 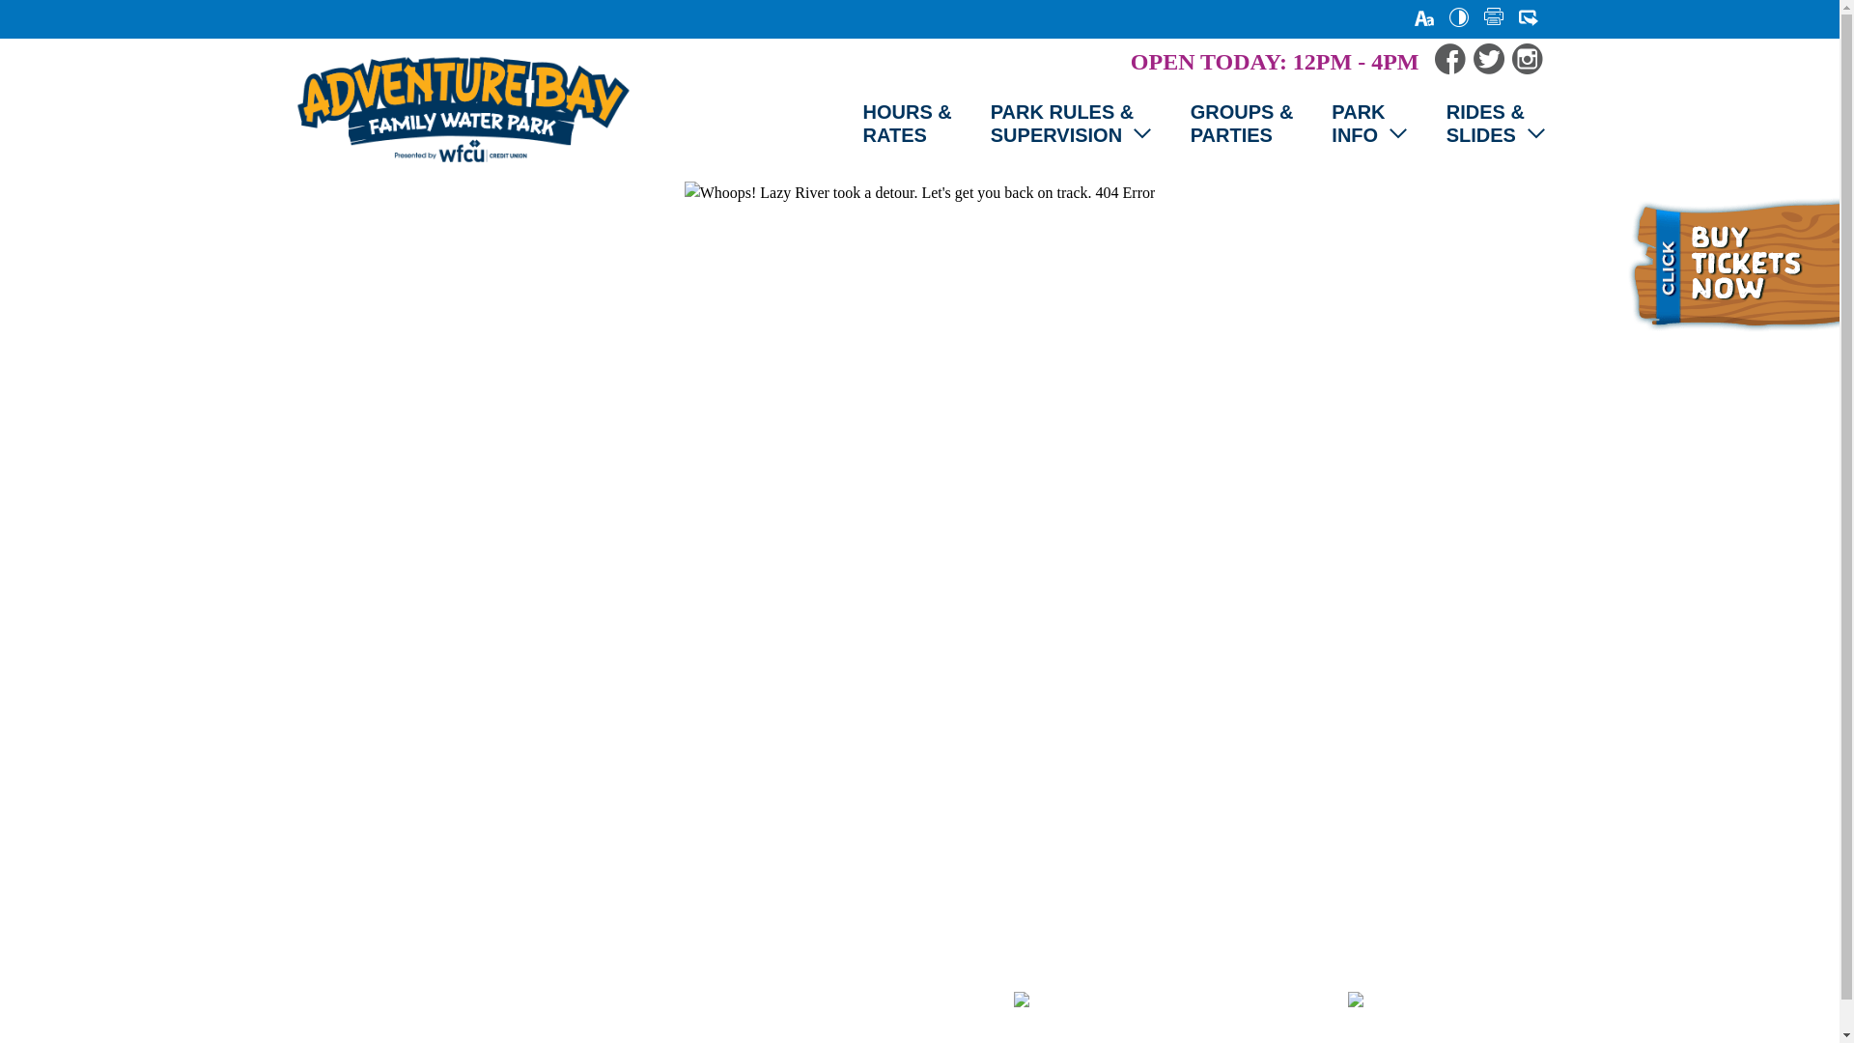 I want to click on Home, so click(x=463, y=110).